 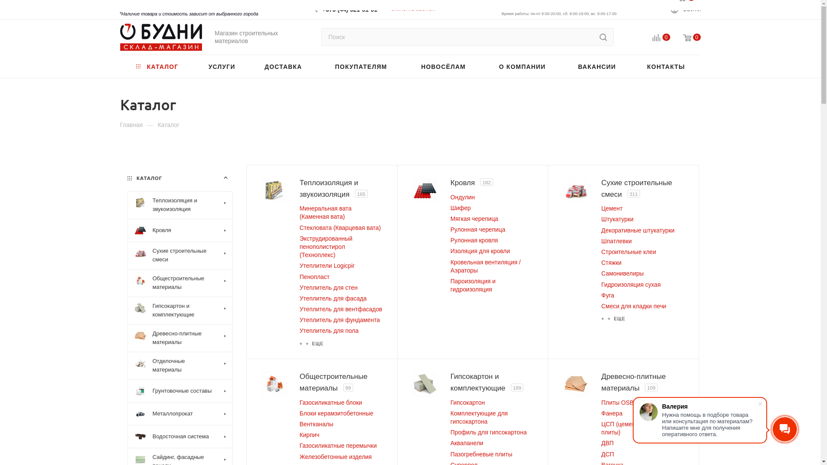 I want to click on 0, so click(x=686, y=38).